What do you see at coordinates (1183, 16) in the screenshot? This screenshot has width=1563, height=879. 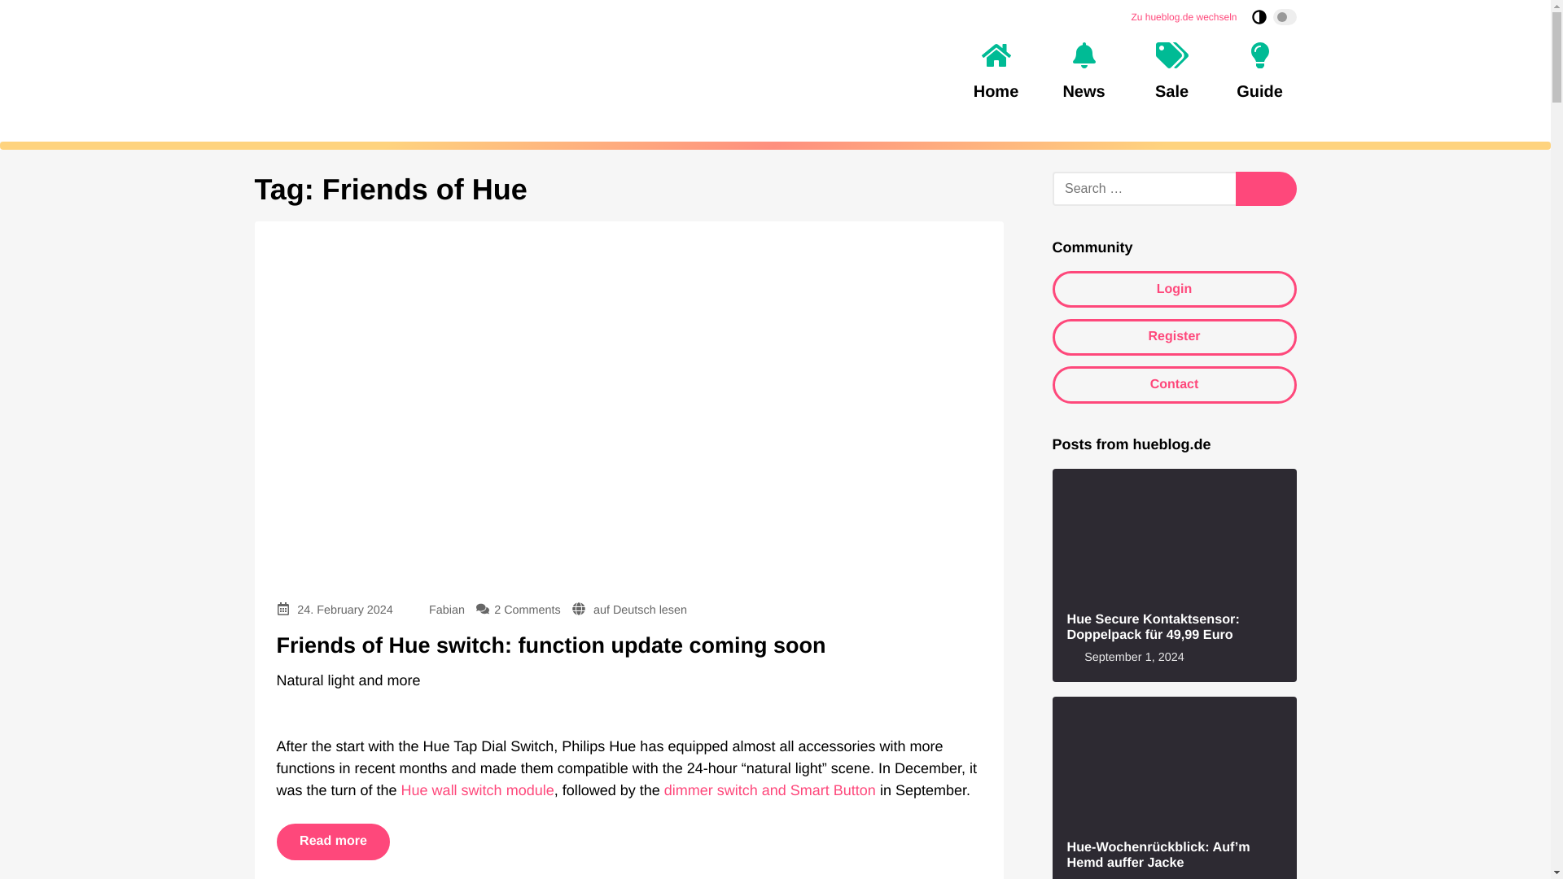 I see `Zu hueblog.de wechseln` at bounding box center [1183, 16].